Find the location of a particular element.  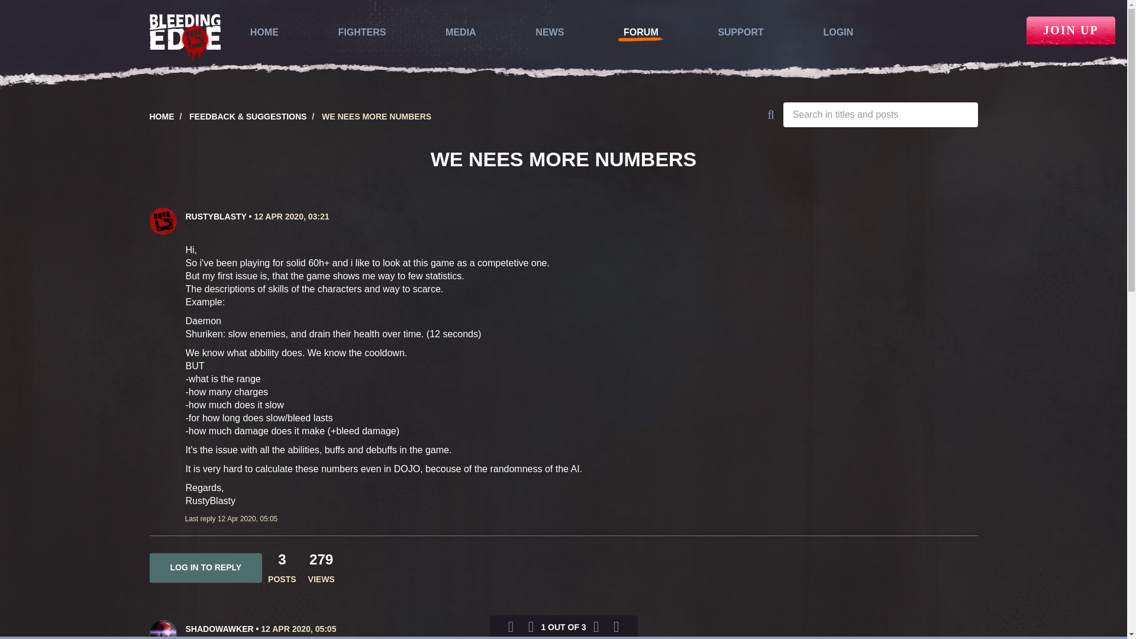

Offline is located at coordinates (176, 625).